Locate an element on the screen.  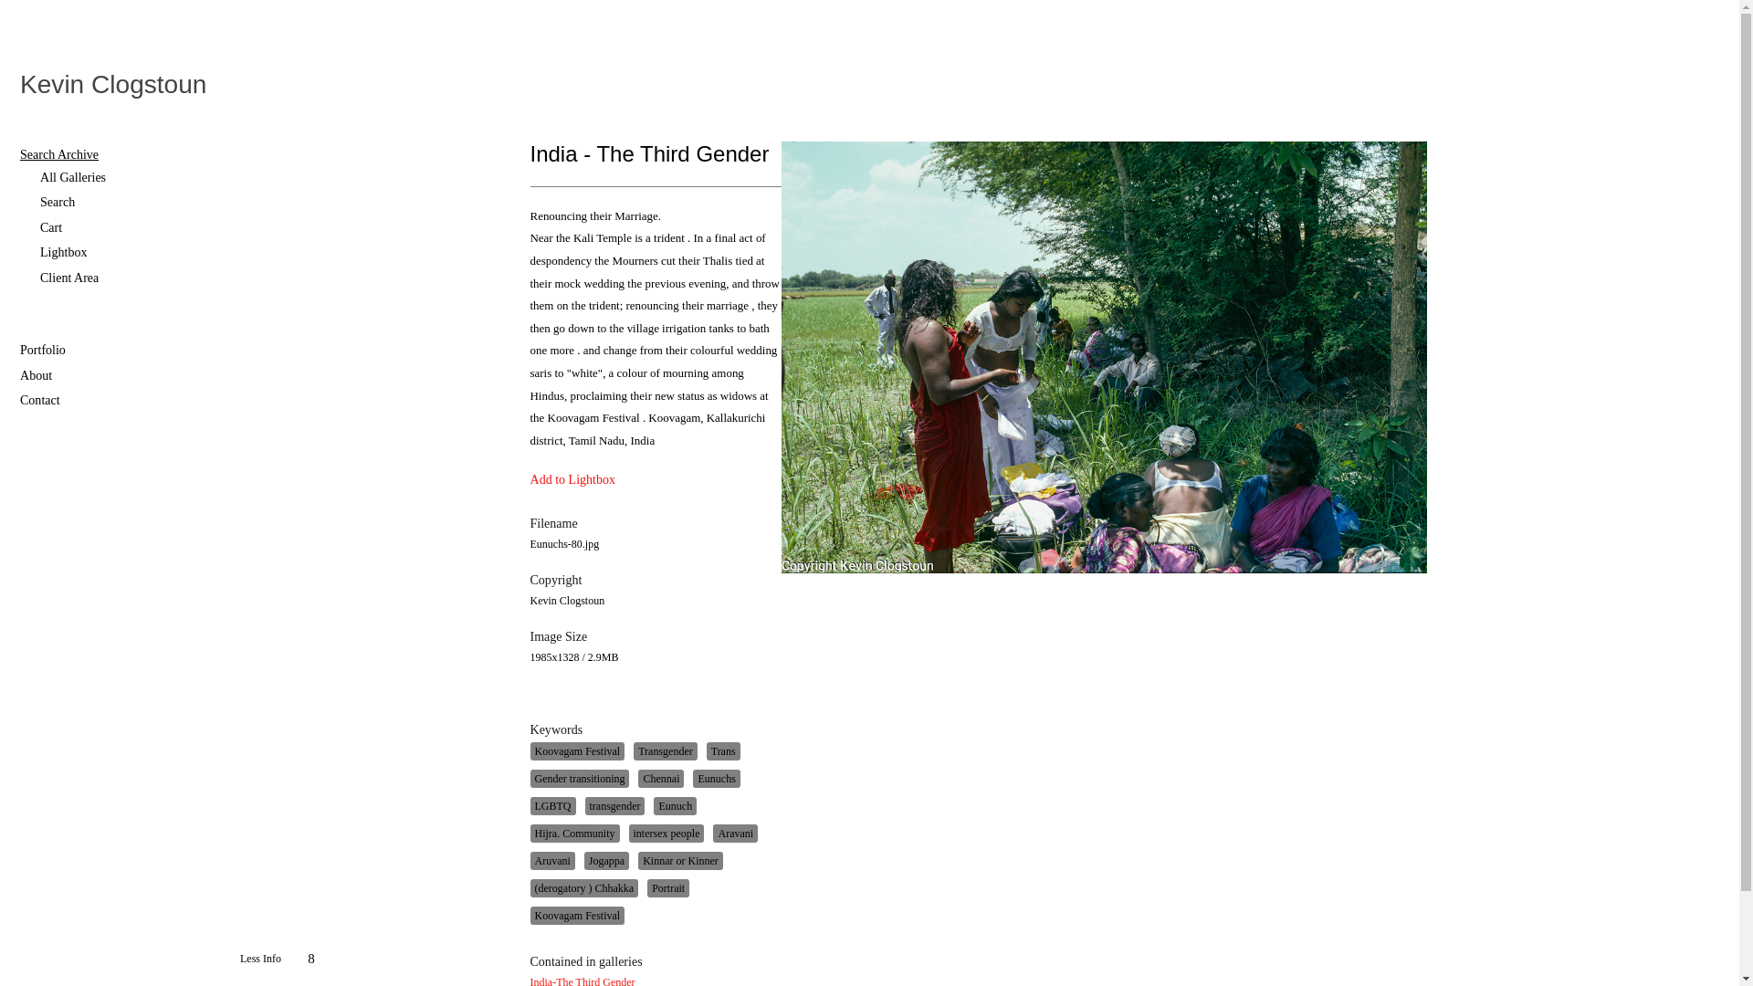
Lightbox is located at coordinates (129, 252).